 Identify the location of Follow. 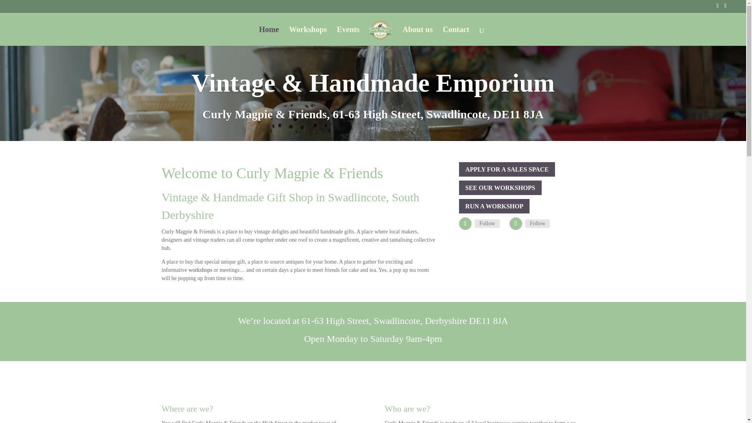
(537, 224).